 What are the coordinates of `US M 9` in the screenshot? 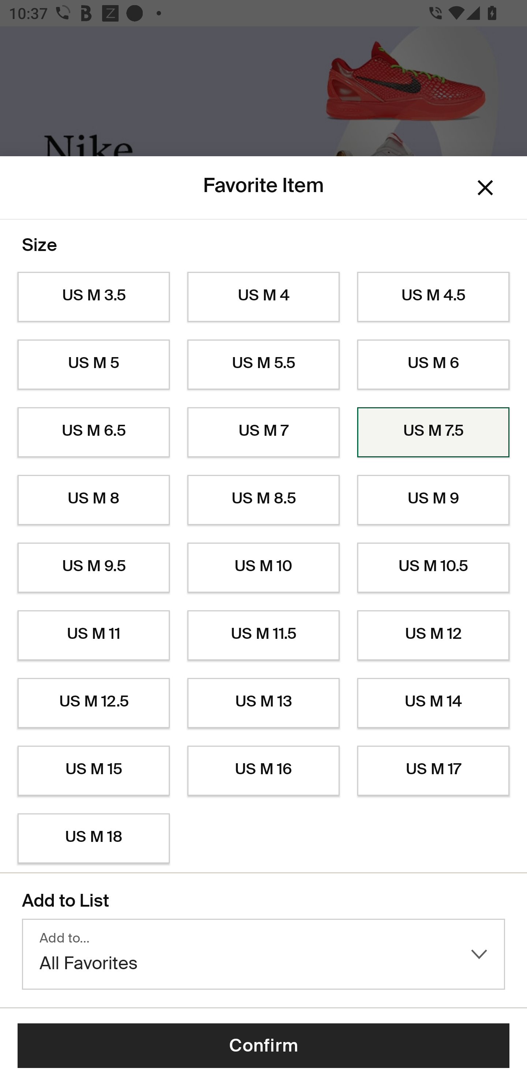 It's located at (433, 500).